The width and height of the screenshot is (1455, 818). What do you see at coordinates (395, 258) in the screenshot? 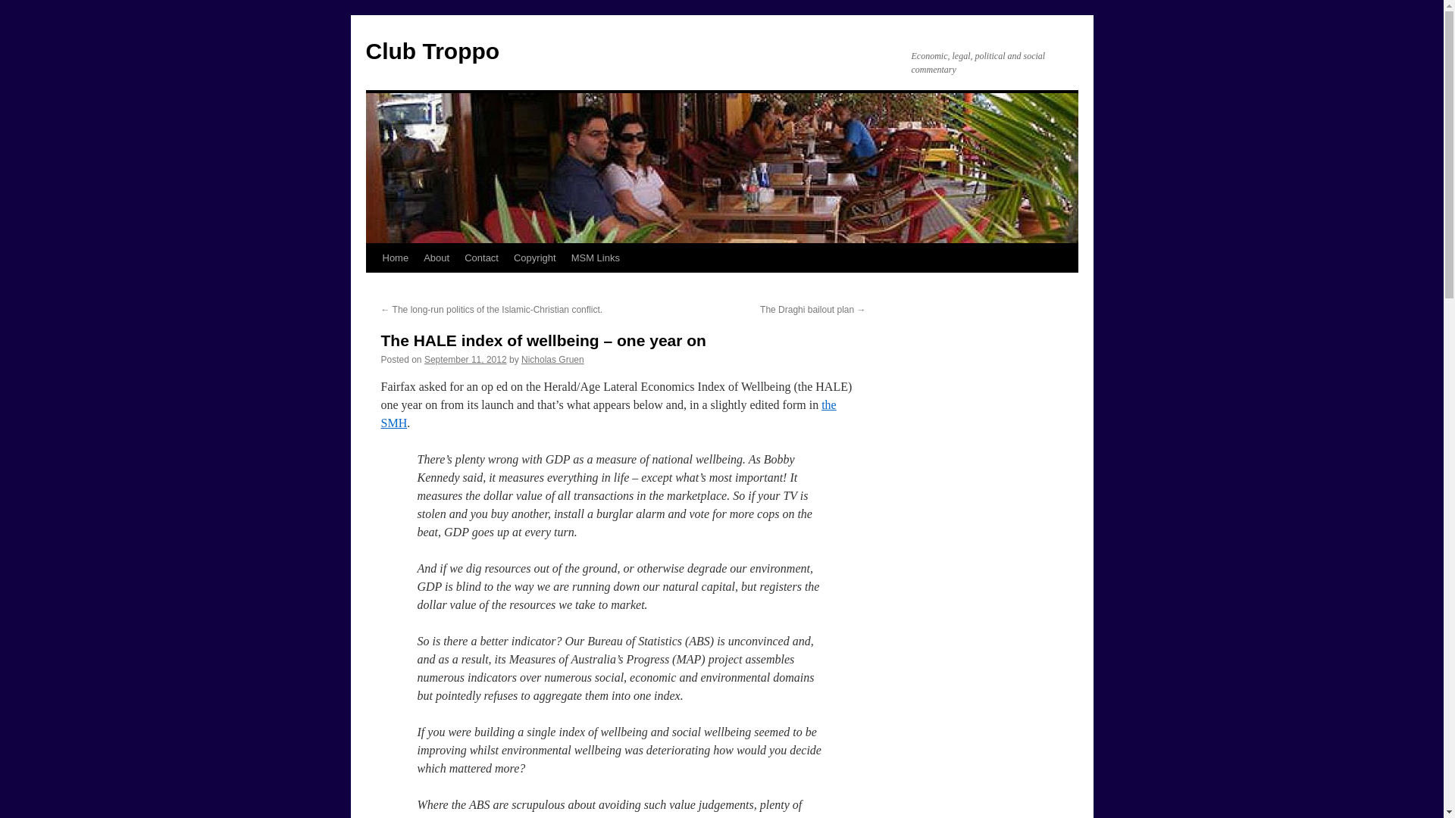
I see `Home` at bounding box center [395, 258].